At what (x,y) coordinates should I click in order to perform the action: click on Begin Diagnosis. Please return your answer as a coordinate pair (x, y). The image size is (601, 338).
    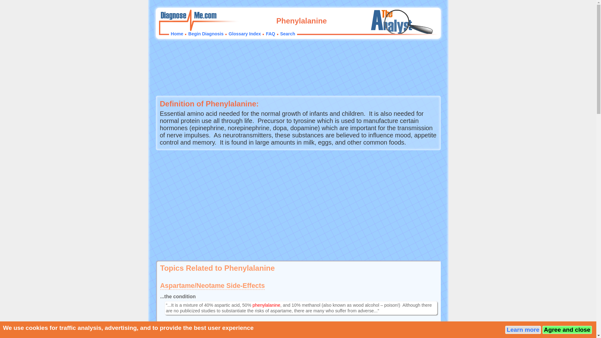
    Looking at the image, I should click on (206, 34).